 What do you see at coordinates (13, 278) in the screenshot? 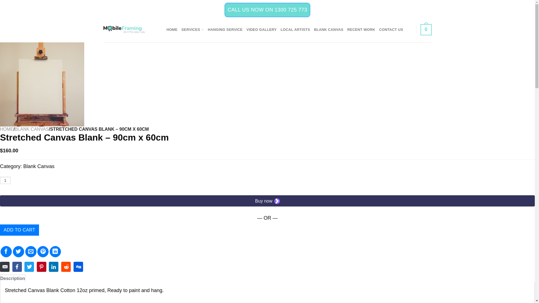
I see `Description` at bounding box center [13, 278].